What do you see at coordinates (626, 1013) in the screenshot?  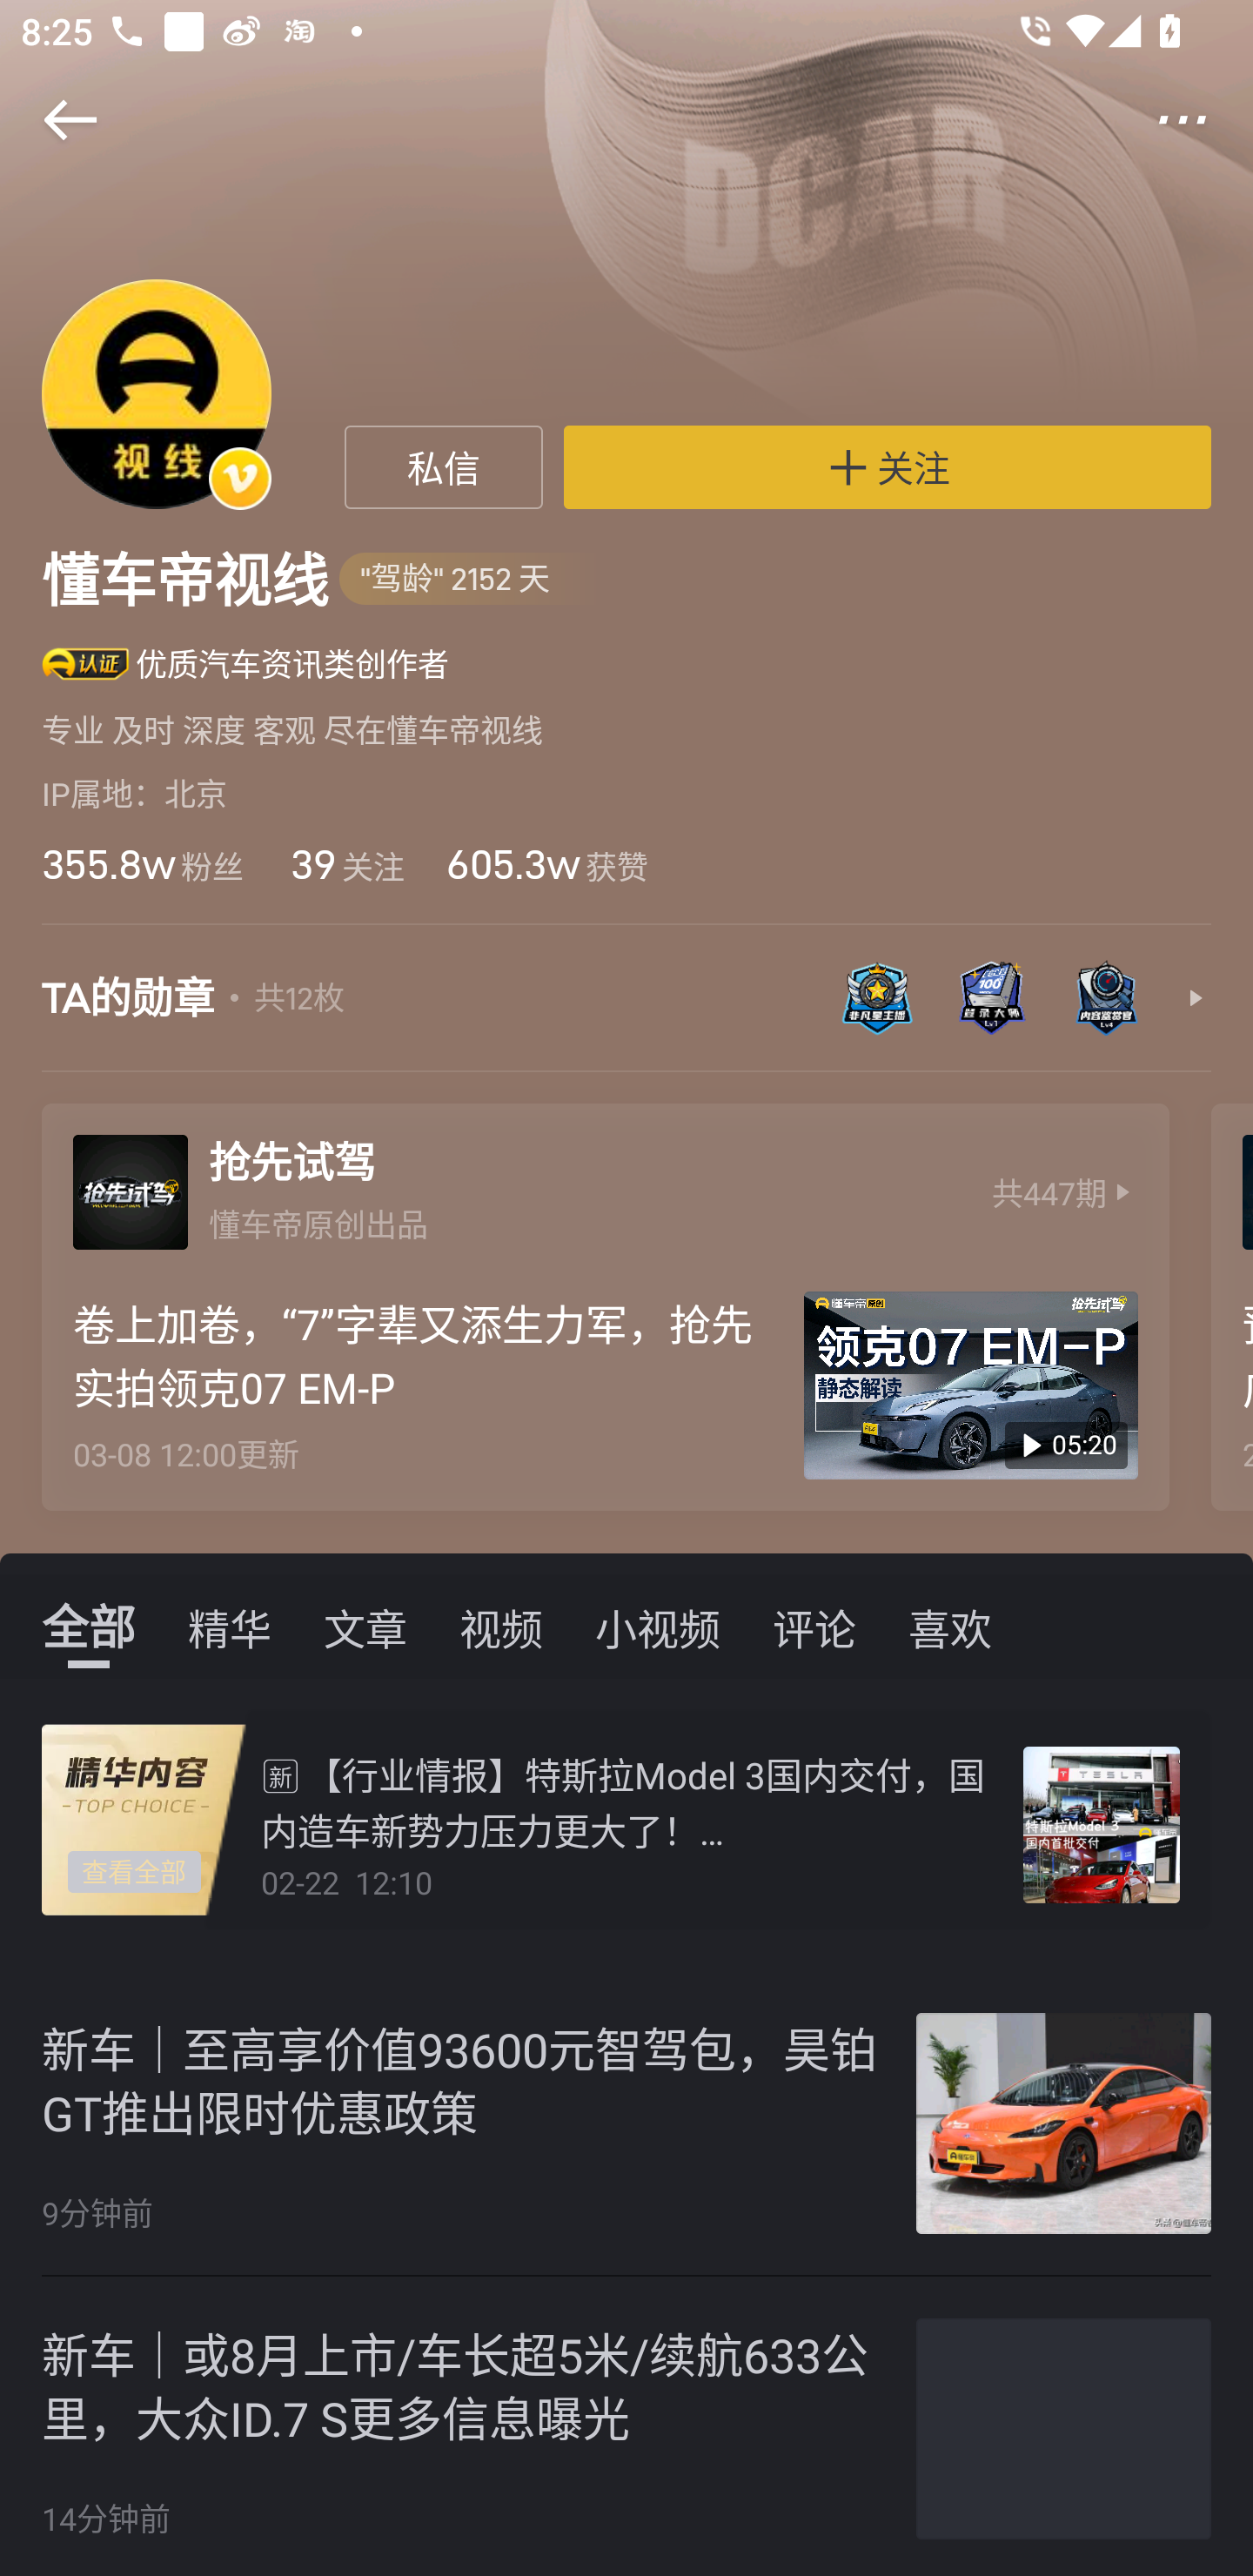 I see `TA的勋章 共12枚 ` at bounding box center [626, 1013].